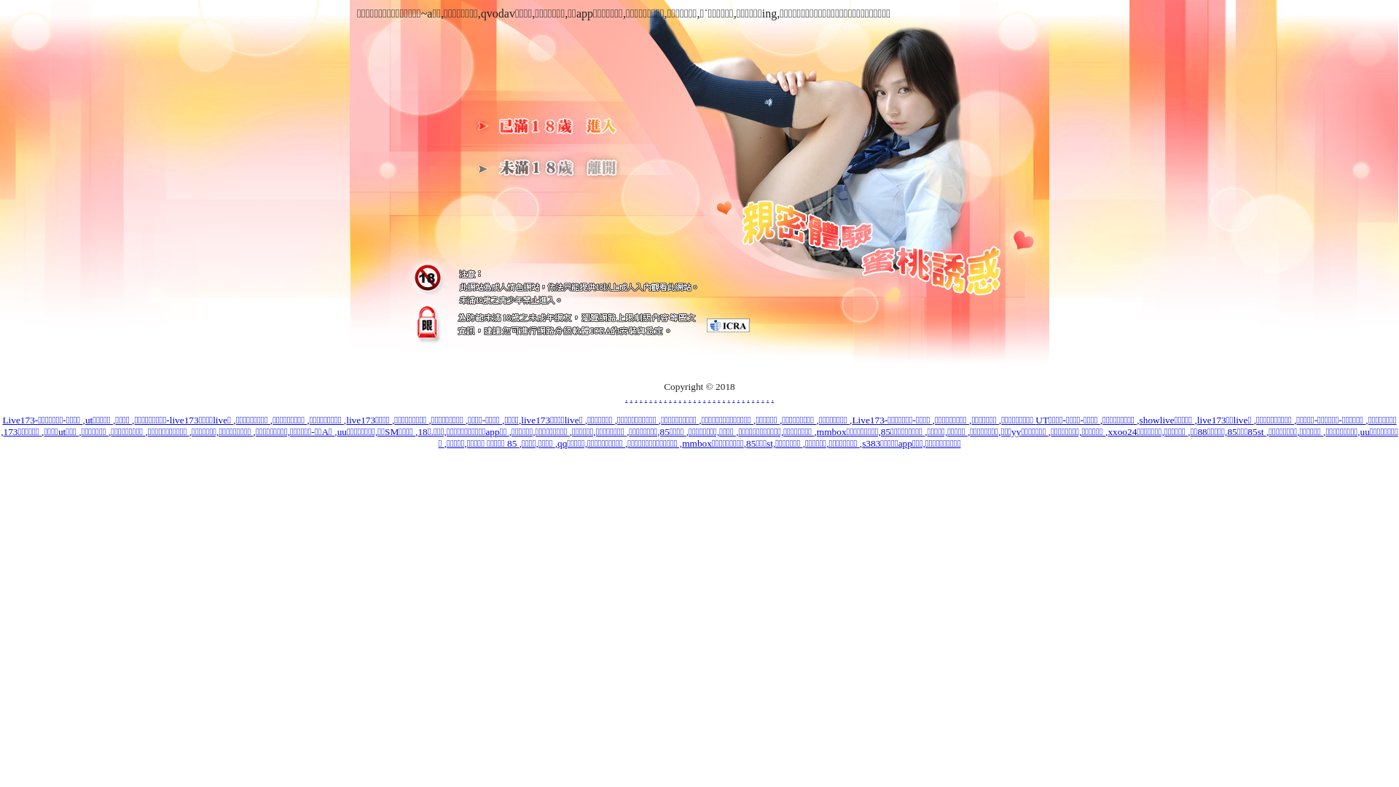 The width and height of the screenshot is (1399, 787). I want to click on ., so click(748, 398).